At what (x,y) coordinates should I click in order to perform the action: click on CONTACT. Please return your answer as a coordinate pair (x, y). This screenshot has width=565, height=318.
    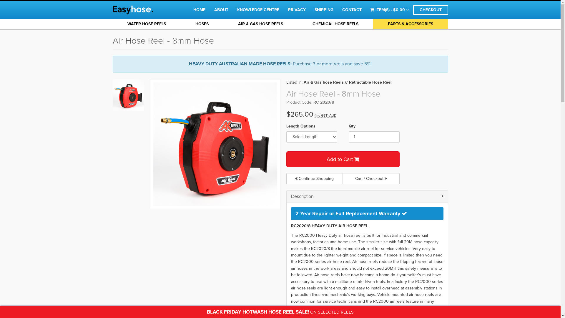
    Looking at the image, I should click on (352, 10).